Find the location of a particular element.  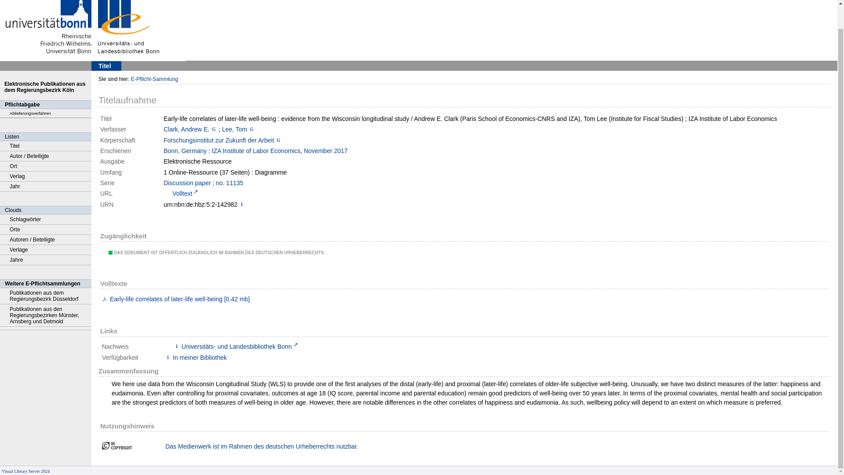

Titel is located at coordinates (46, 146).